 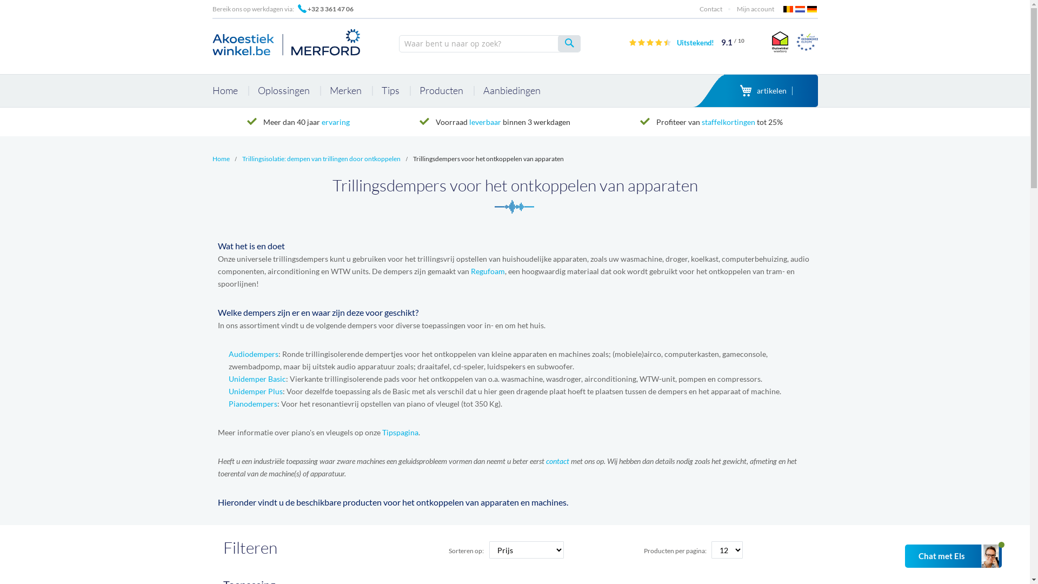 What do you see at coordinates (767, 91) in the screenshot?
I see `artikelen` at bounding box center [767, 91].